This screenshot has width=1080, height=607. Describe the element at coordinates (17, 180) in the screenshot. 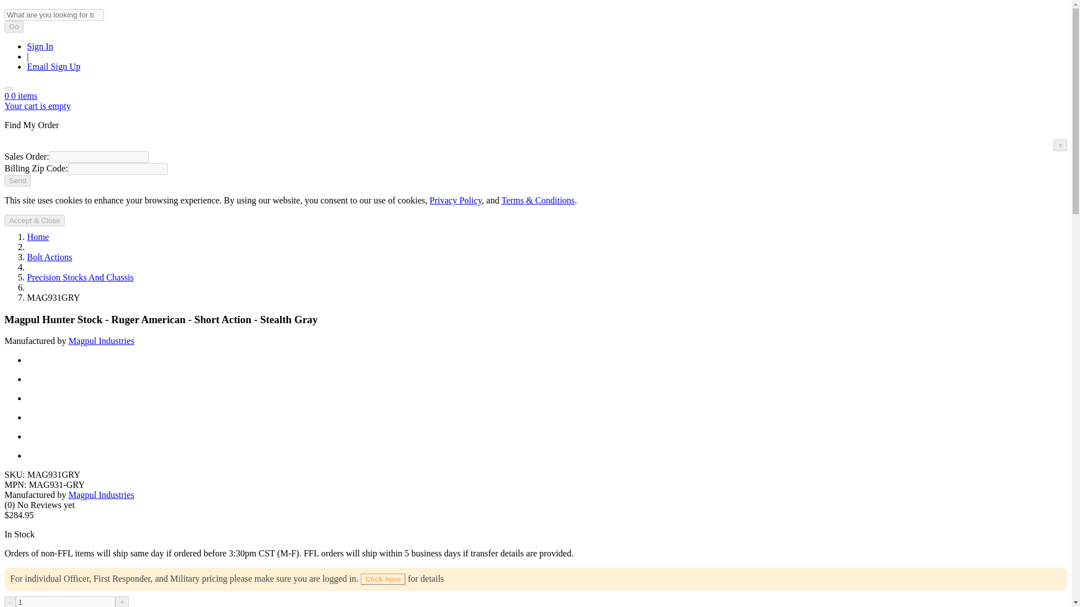

I see `Send` at that location.